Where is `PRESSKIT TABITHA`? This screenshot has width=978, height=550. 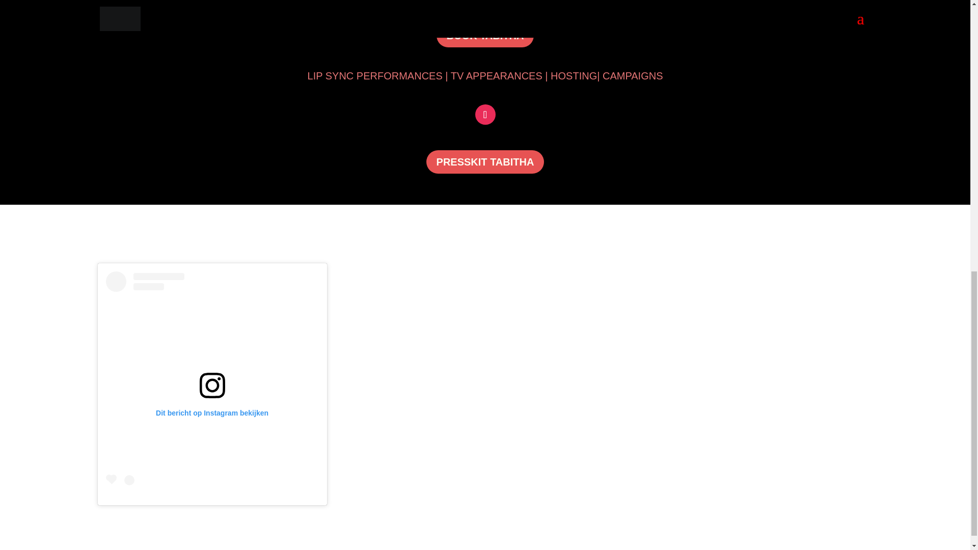
PRESSKIT TABITHA is located at coordinates (485, 162).